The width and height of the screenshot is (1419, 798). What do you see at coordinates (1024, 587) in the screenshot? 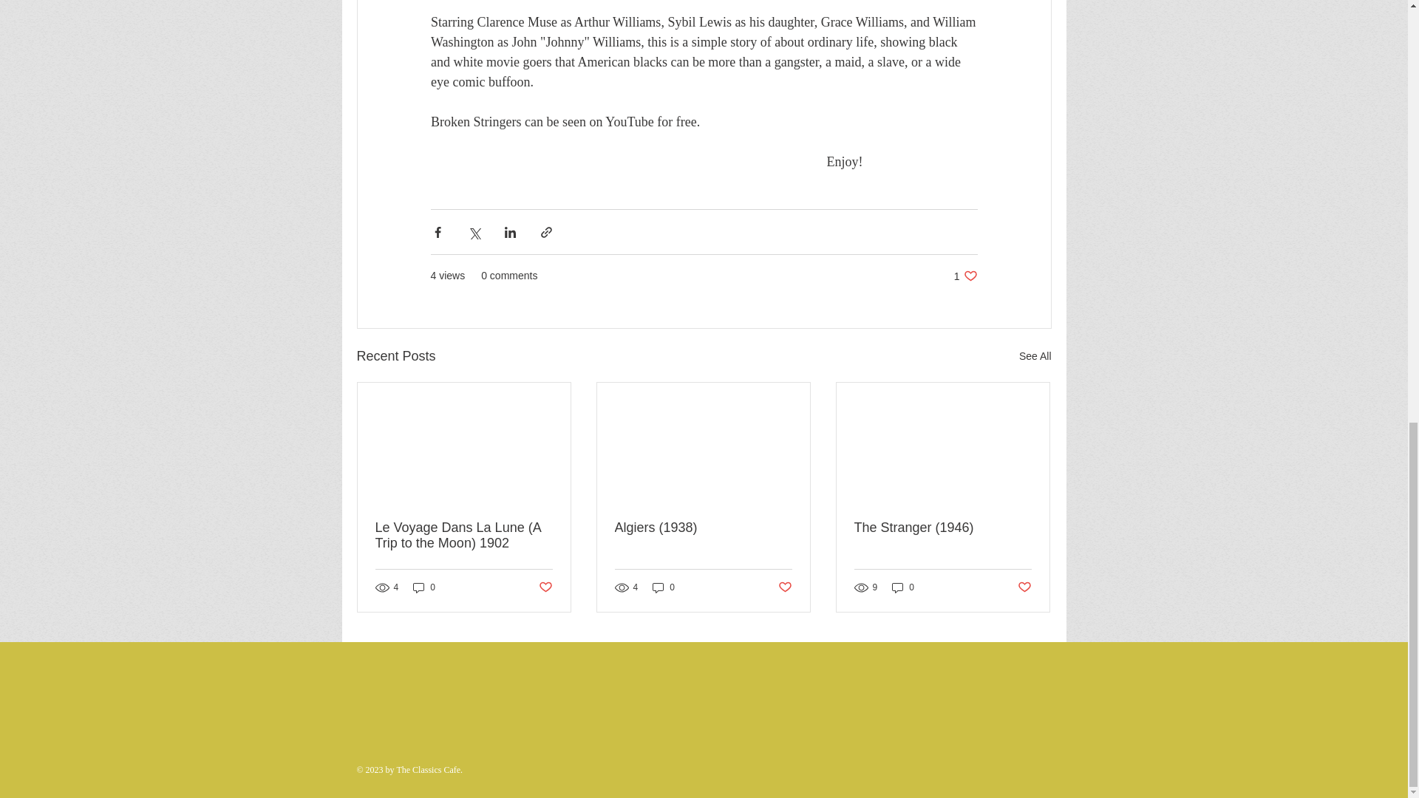
I see `Post not marked as liked` at bounding box center [1024, 587].